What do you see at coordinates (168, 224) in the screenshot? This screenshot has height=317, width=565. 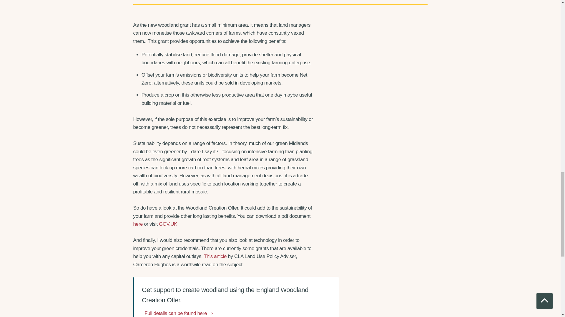 I see `GOV.UK` at bounding box center [168, 224].